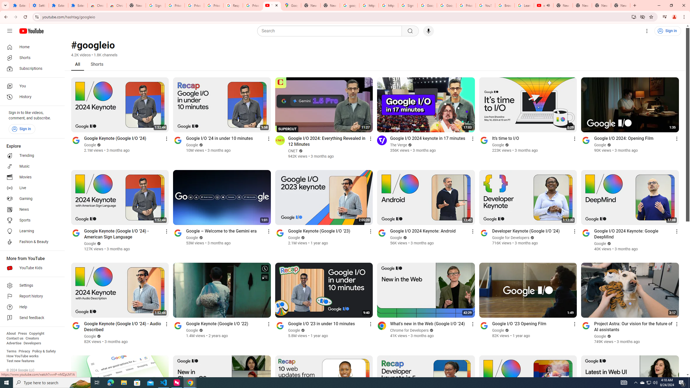  I want to click on New Tab, so click(136, 5).